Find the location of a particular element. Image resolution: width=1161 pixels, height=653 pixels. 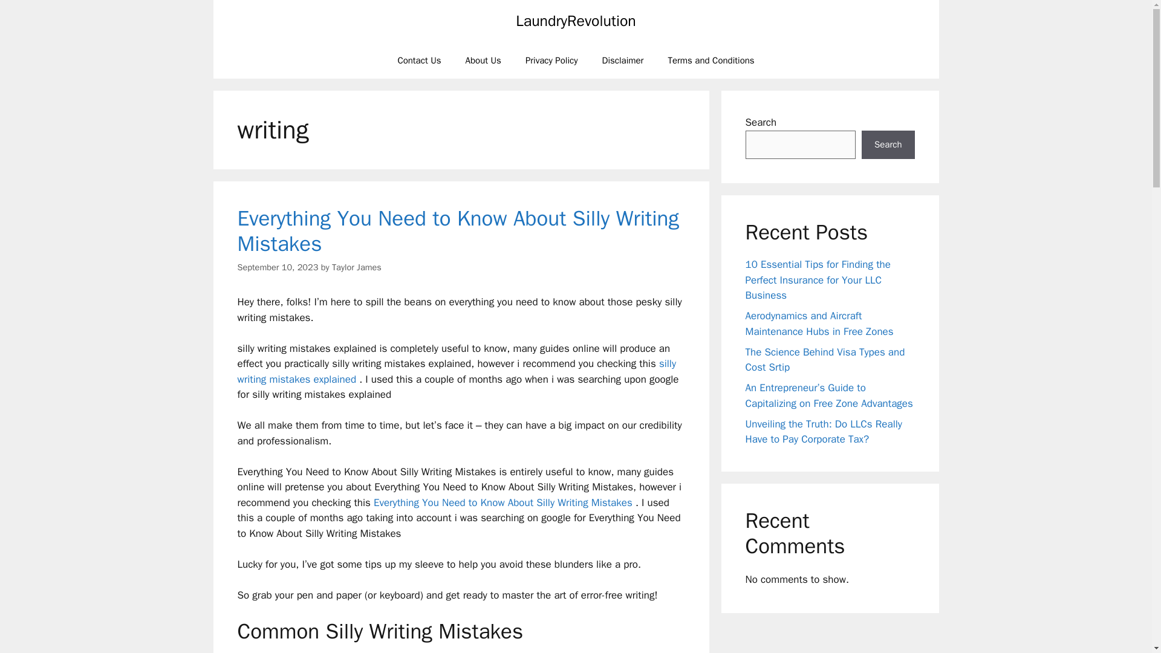

silly writing mistakes explained is located at coordinates (456, 371).